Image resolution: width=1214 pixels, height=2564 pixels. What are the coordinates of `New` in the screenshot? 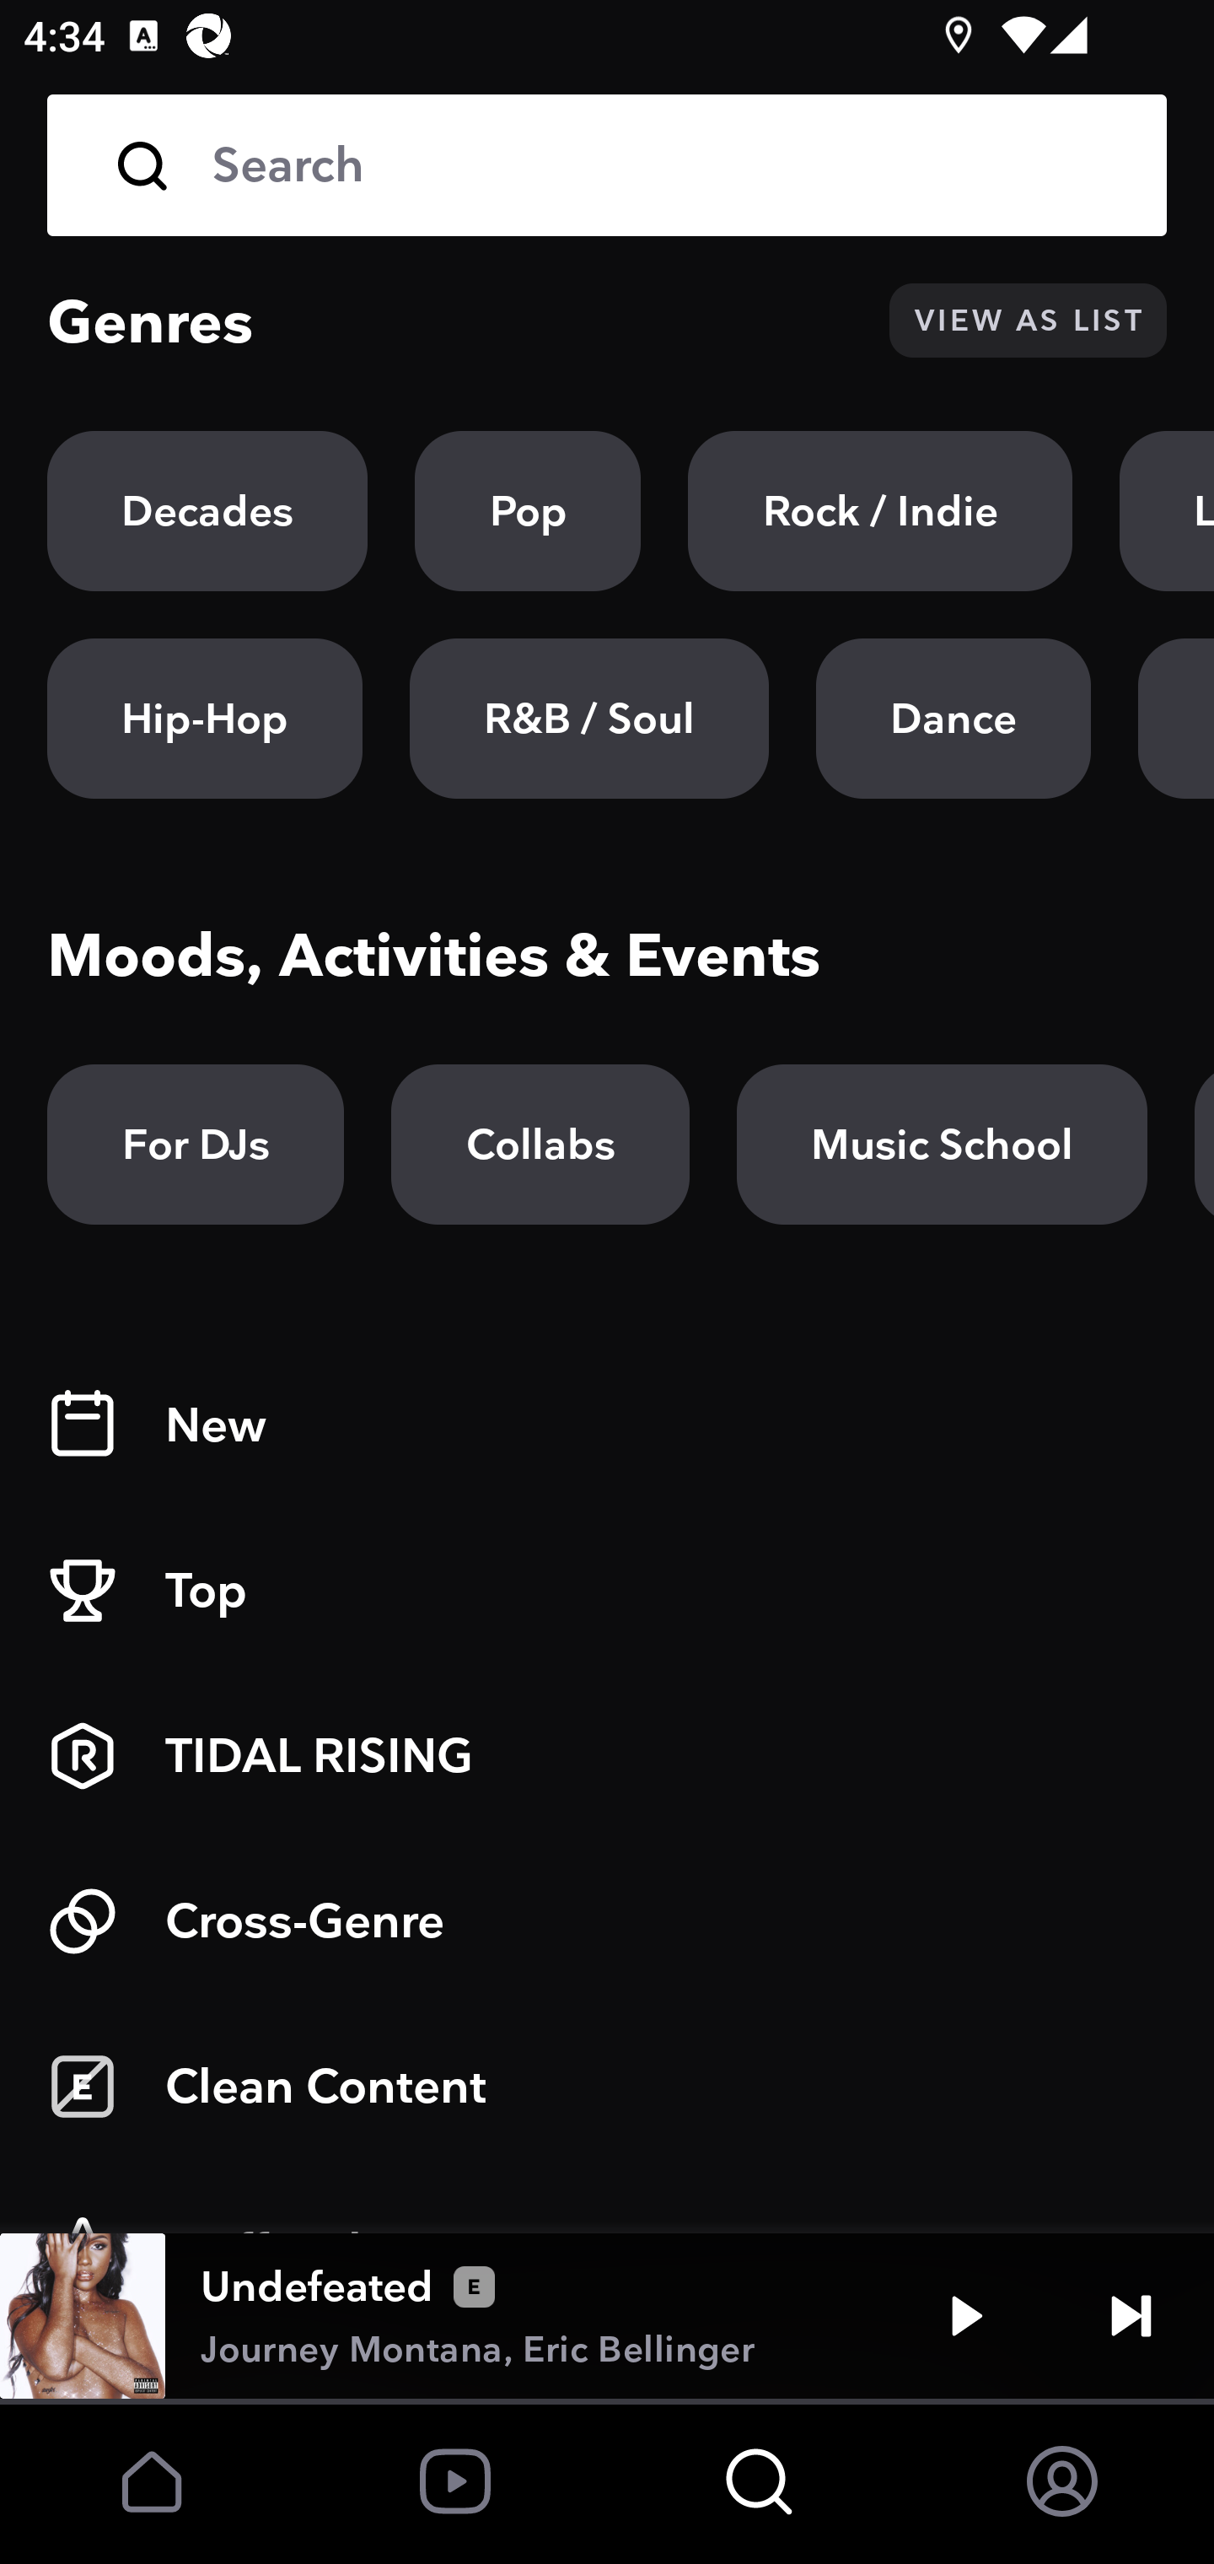 It's located at (607, 1425).